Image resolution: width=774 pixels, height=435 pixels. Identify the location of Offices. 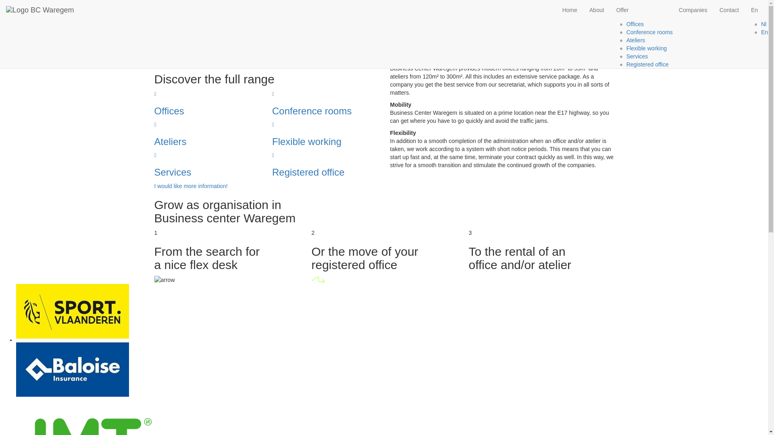
(635, 24).